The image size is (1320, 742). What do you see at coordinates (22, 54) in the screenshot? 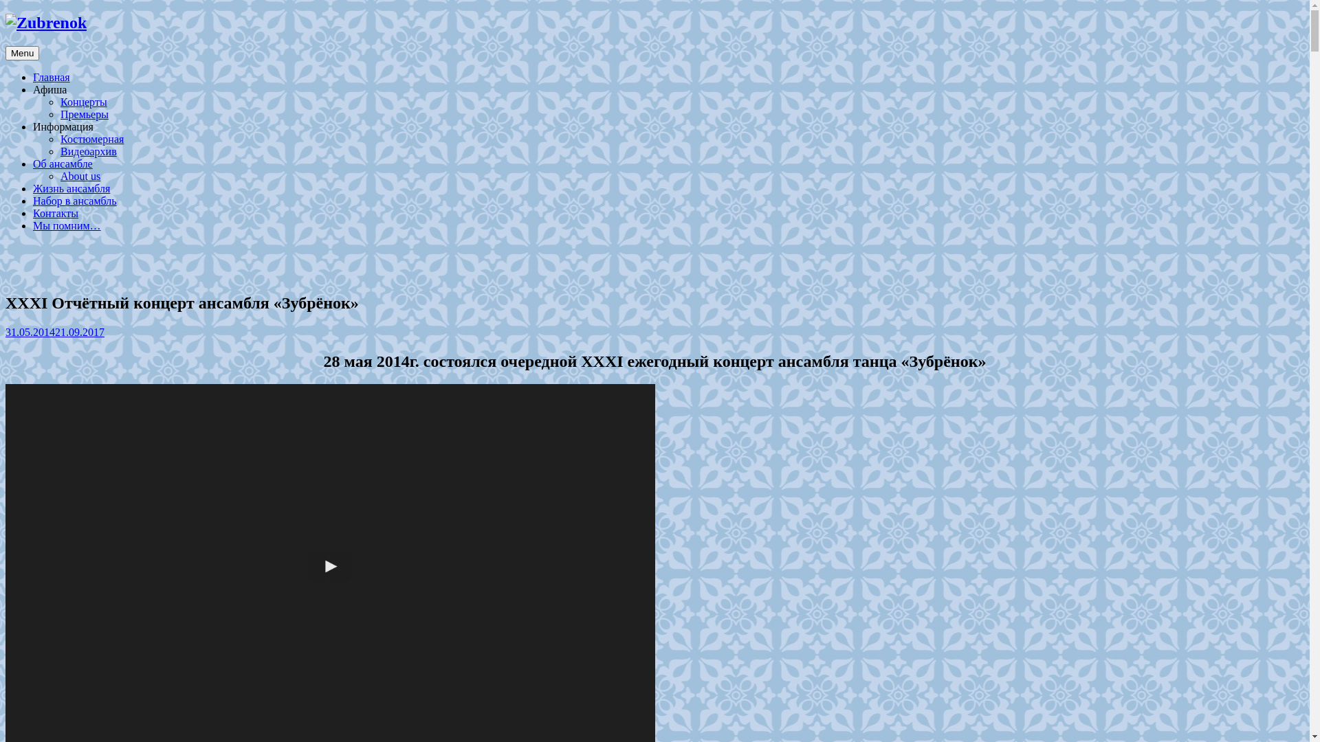
I see `Menu` at bounding box center [22, 54].